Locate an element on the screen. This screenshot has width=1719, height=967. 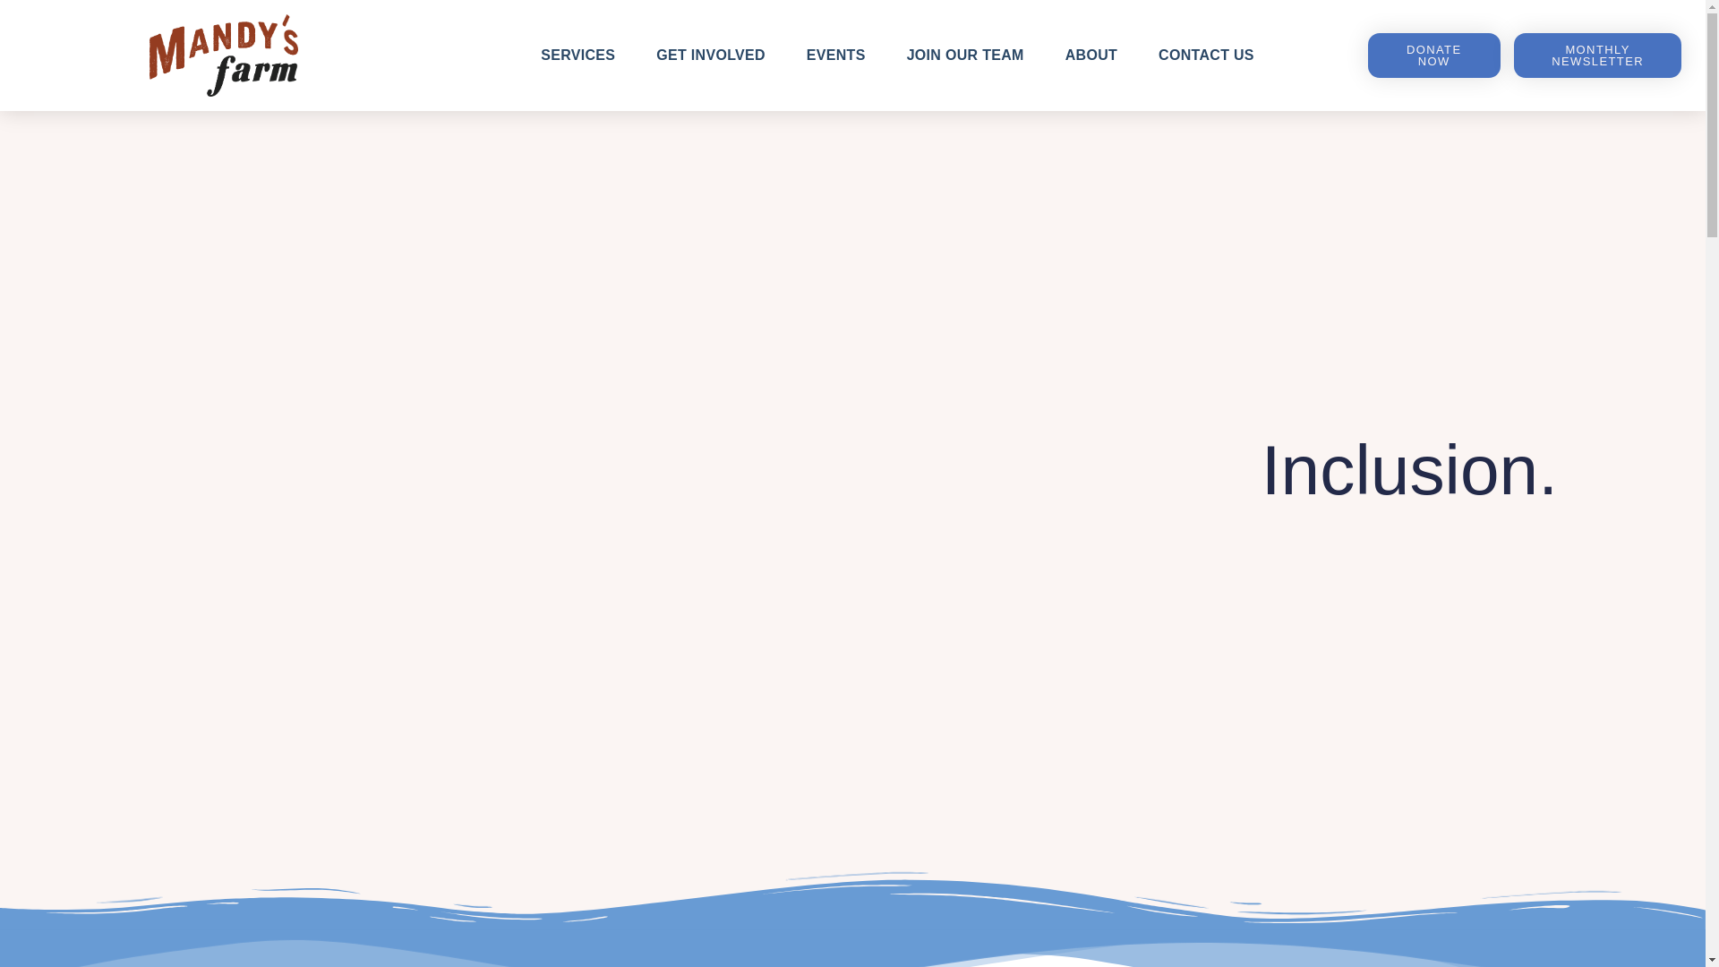
EVENTS is located at coordinates (836, 56).